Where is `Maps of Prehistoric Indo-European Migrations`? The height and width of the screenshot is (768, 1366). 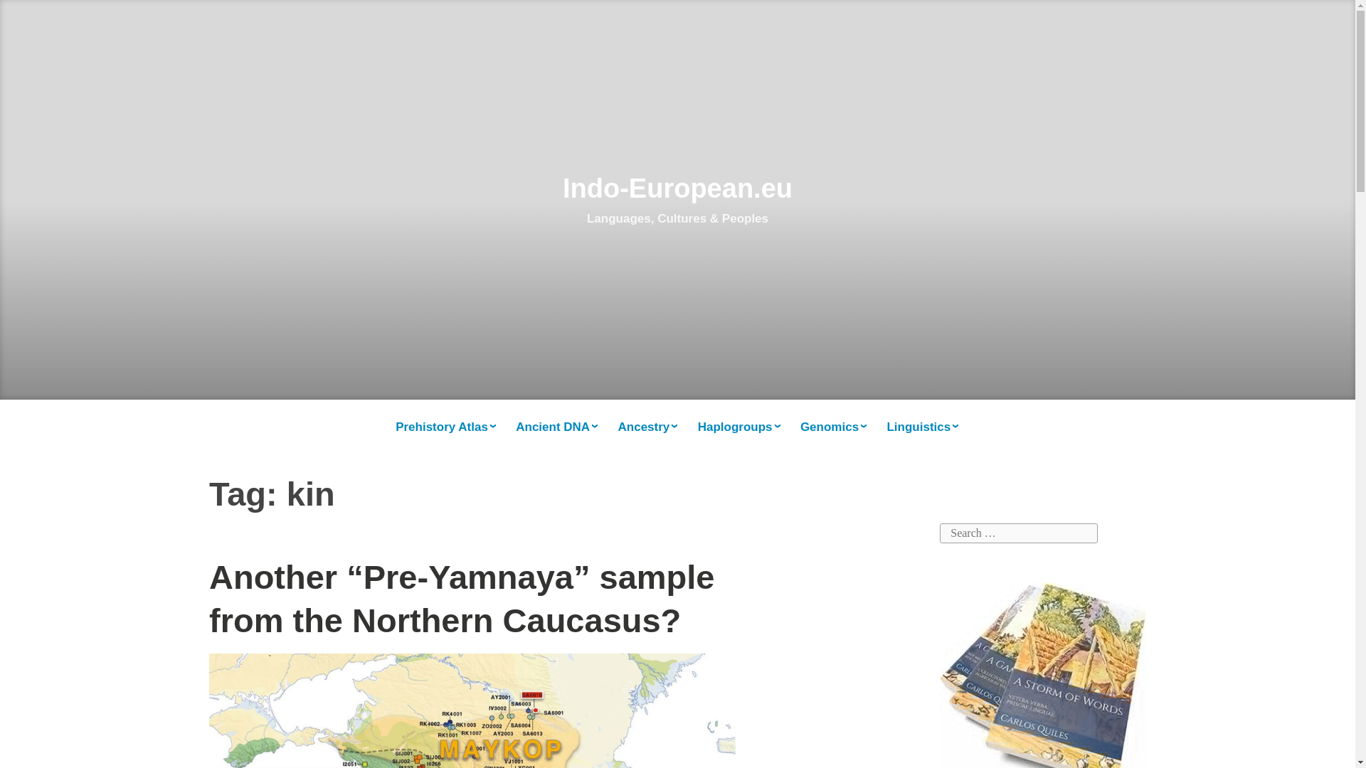
Maps of Prehistoric Indo-European Migrations is located at coordinates (446, 427).